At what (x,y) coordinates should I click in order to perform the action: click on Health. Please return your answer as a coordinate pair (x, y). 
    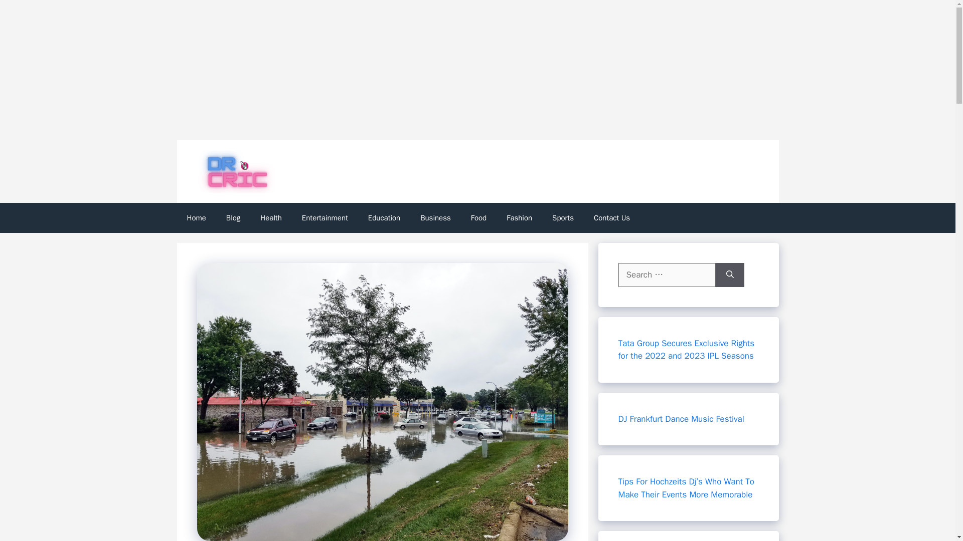
    Looking at the image, I should click on (271, 218).